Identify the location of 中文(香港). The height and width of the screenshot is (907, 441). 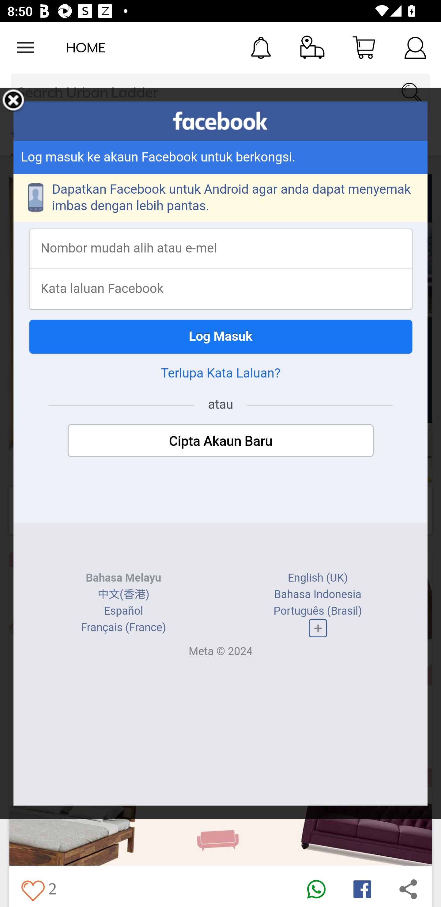
(123, 594).